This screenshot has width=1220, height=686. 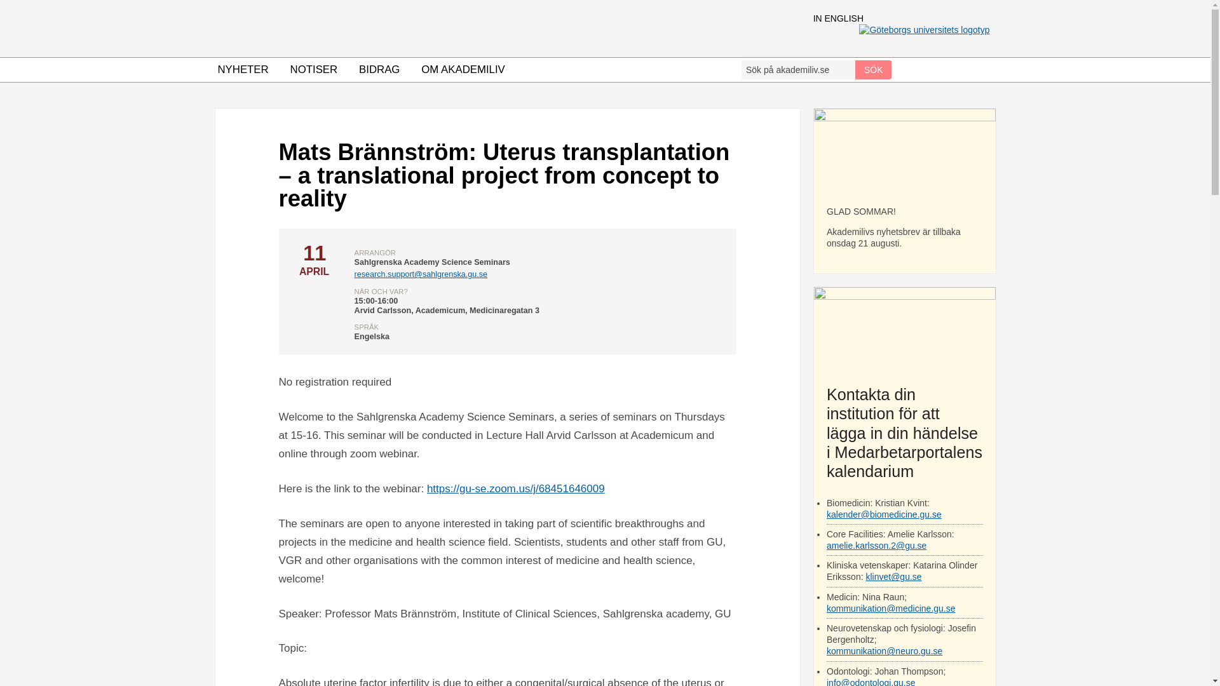 I want to click on NOTISER, so click(x=314, y=69).